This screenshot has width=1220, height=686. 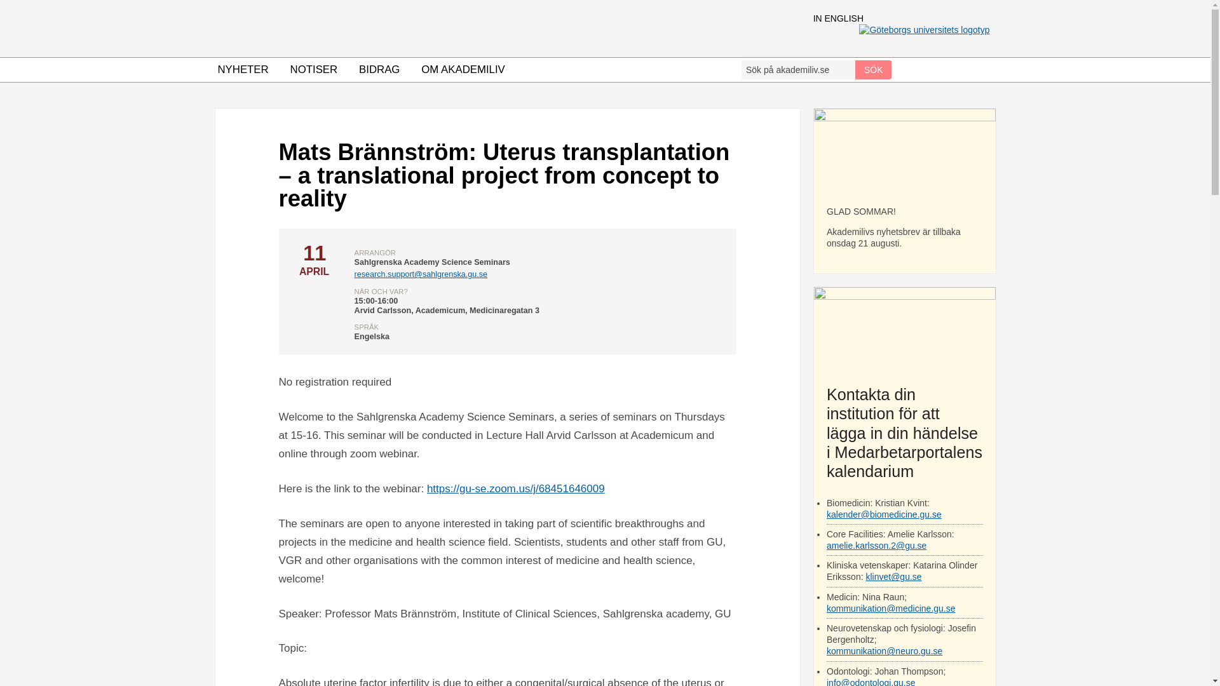 I want to click on NOTISER, so click(x=314, y=69).